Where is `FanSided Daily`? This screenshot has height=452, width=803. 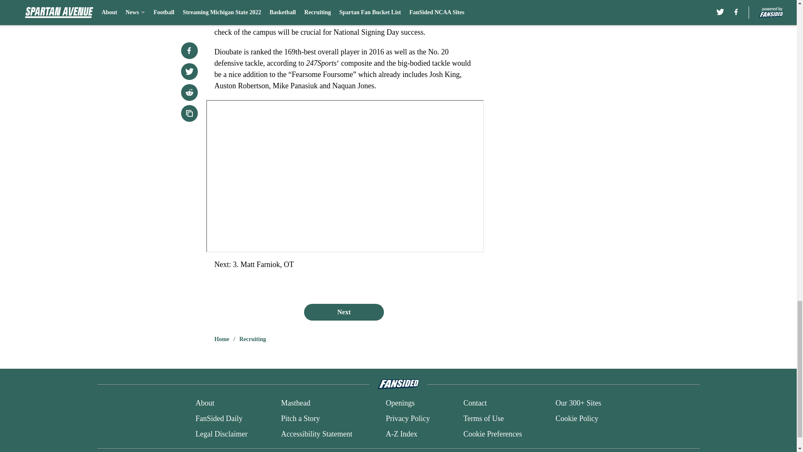 FanSided Daily is located at coordinates (218, 419).